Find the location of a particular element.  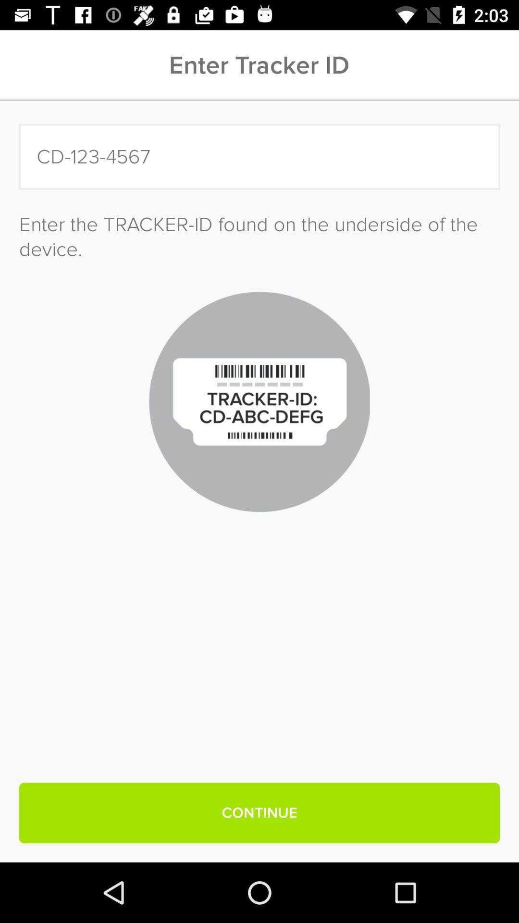

click item below the enter tracker id is located at coordinates (259, 157).